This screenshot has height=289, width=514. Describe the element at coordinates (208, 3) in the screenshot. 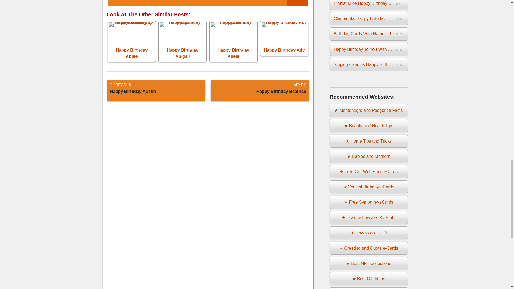

I see `Happy Birthday Ady` at that location.